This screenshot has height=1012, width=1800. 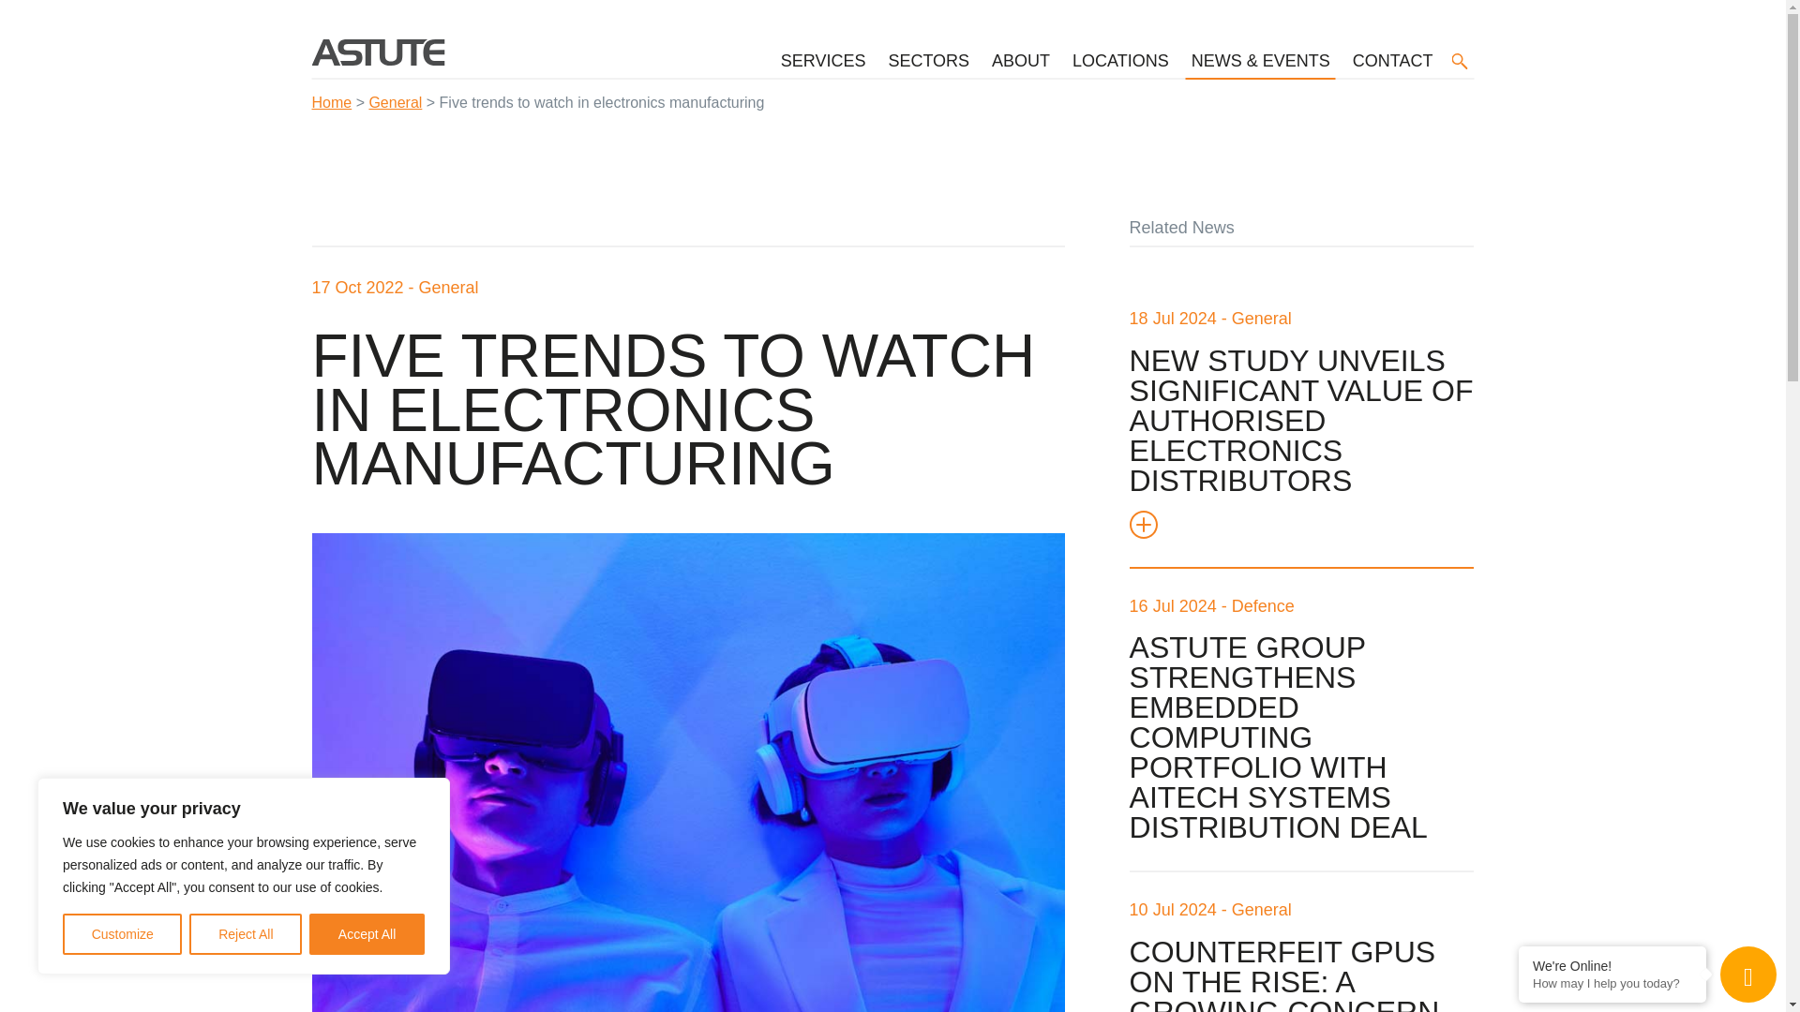 I want to click on Reject All, so click(x=246, y=934).